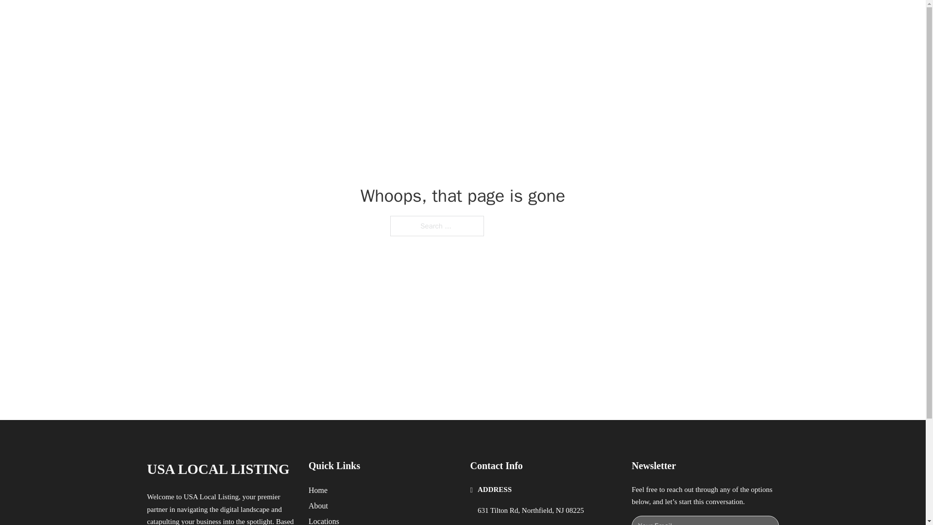 The height and width of the screenshot is (525, 933). Describe the element at coordinates (318, 490) in the screenshot. I see `Home` at that location.